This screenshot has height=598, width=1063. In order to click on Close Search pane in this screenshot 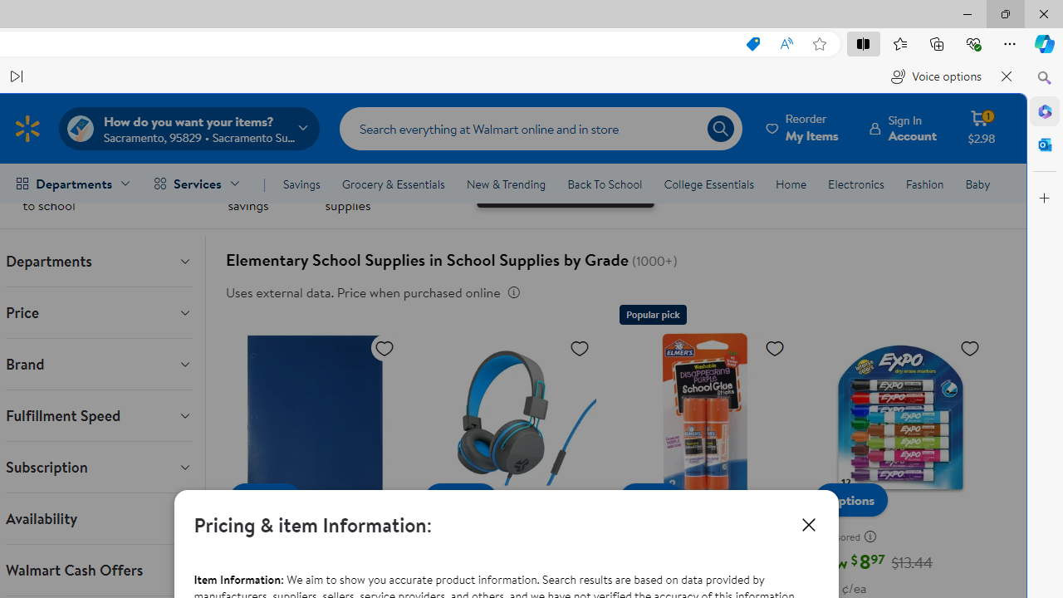, I will do `click(1045, 78)`.